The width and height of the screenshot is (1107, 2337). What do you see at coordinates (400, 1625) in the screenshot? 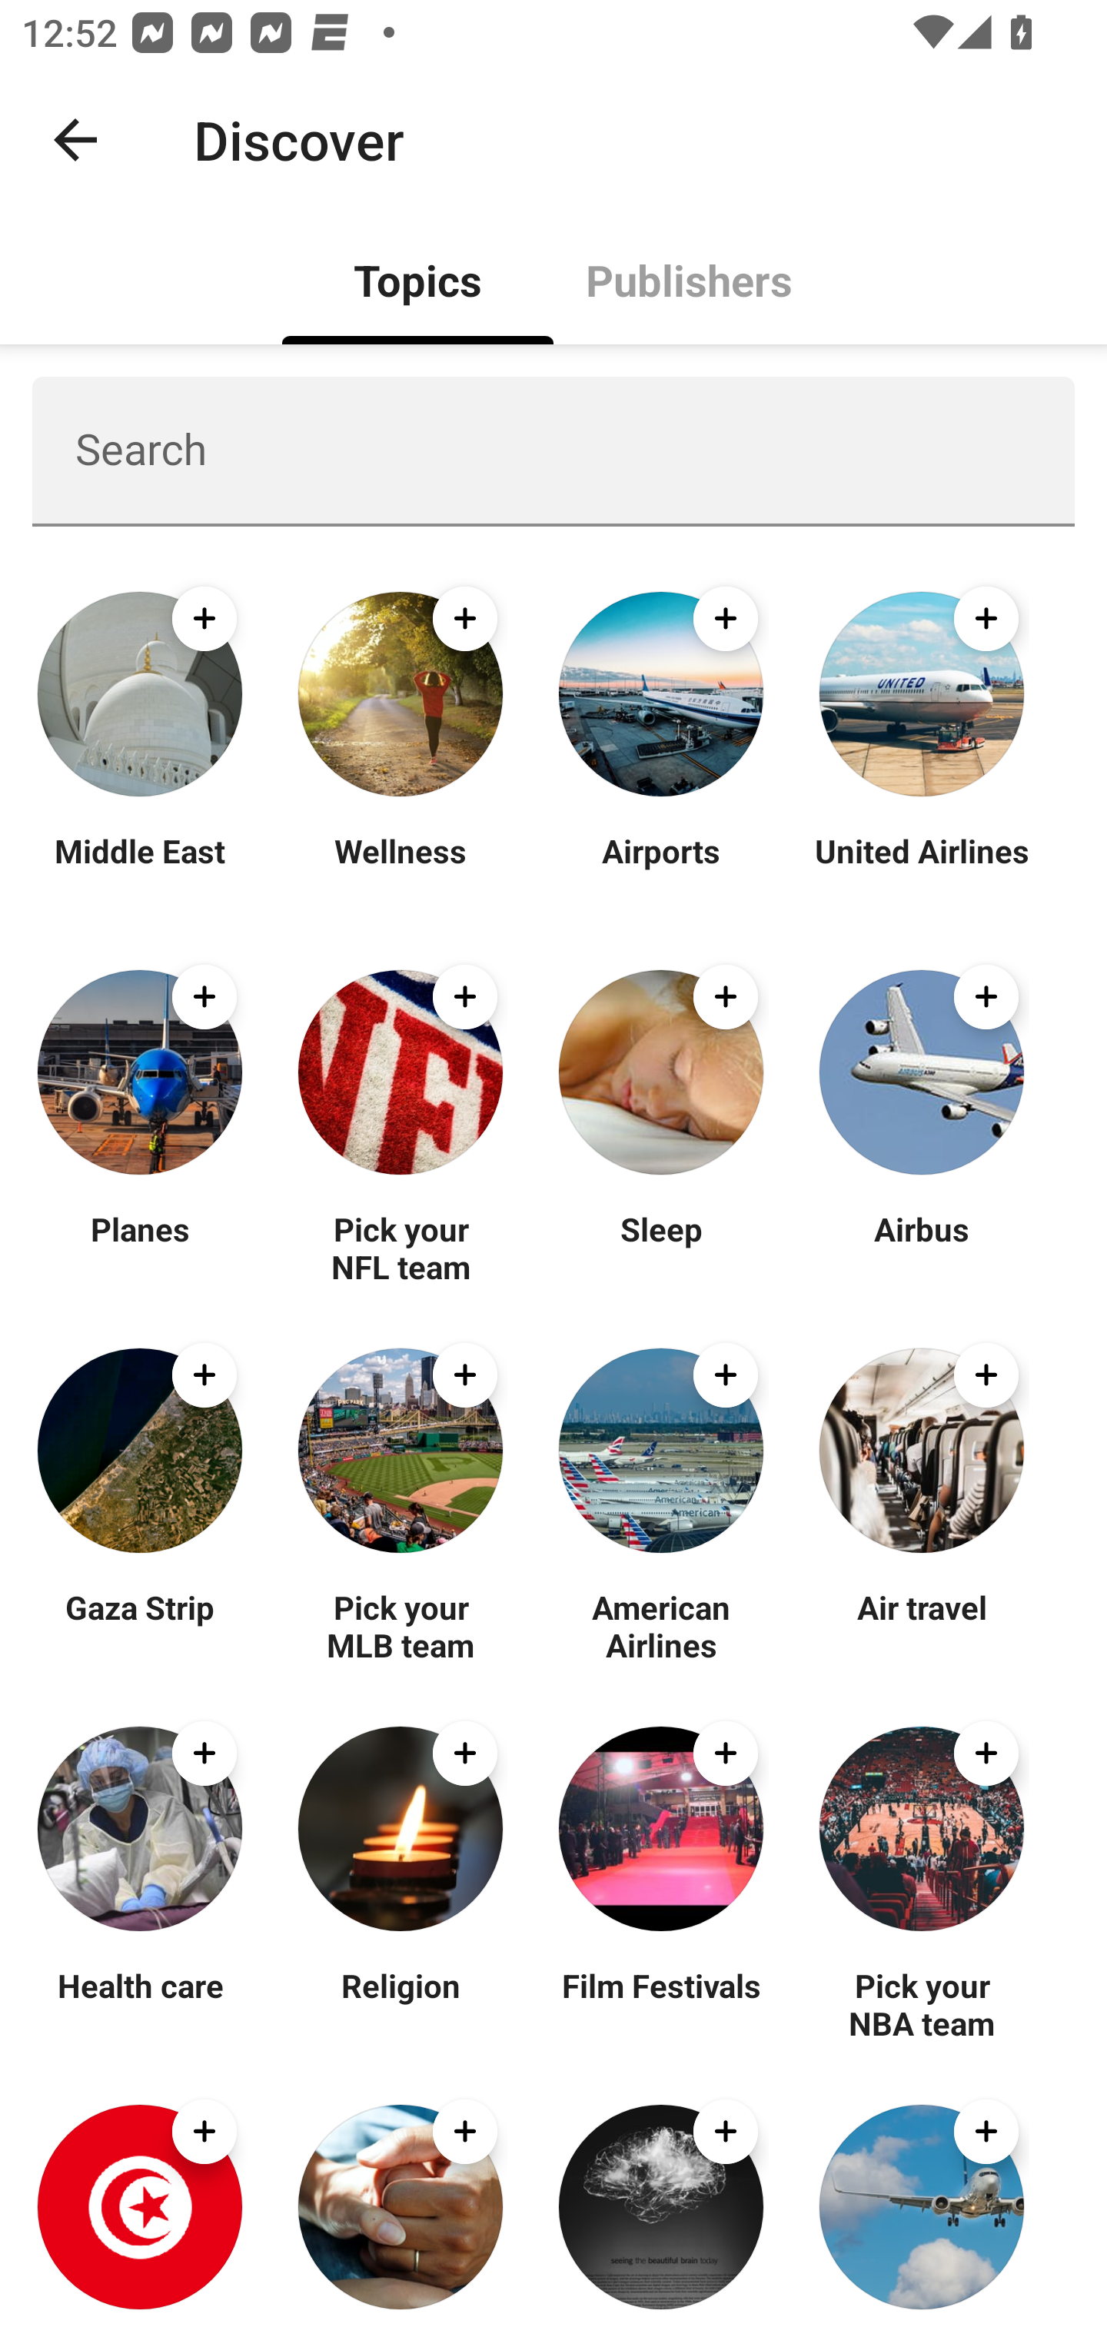
I see `Pick your MLB team` at bounding box center [400, 1625].